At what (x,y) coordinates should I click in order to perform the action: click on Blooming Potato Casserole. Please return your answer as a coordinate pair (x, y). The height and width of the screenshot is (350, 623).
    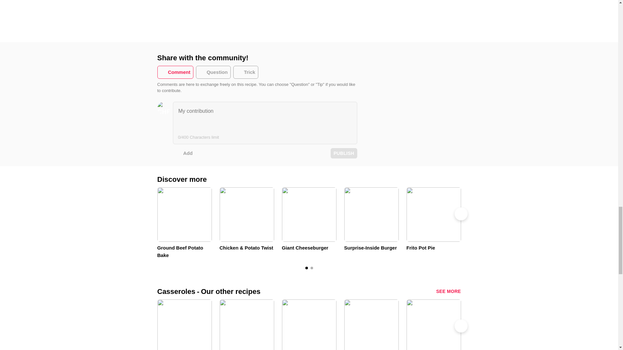
    Looking at the image, I should click on (309, 325).